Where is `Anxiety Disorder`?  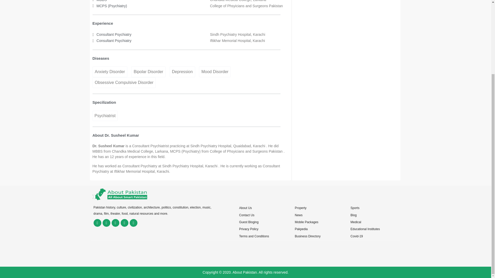
Anxiety Disorder is located at coordinates (110, 72).